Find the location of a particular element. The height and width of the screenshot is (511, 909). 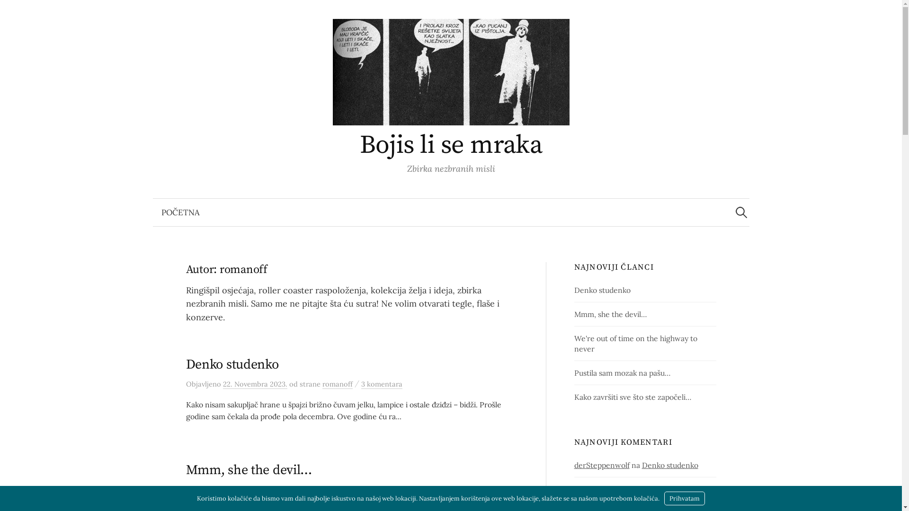

Pretraga is located at coordinates (12, 12).